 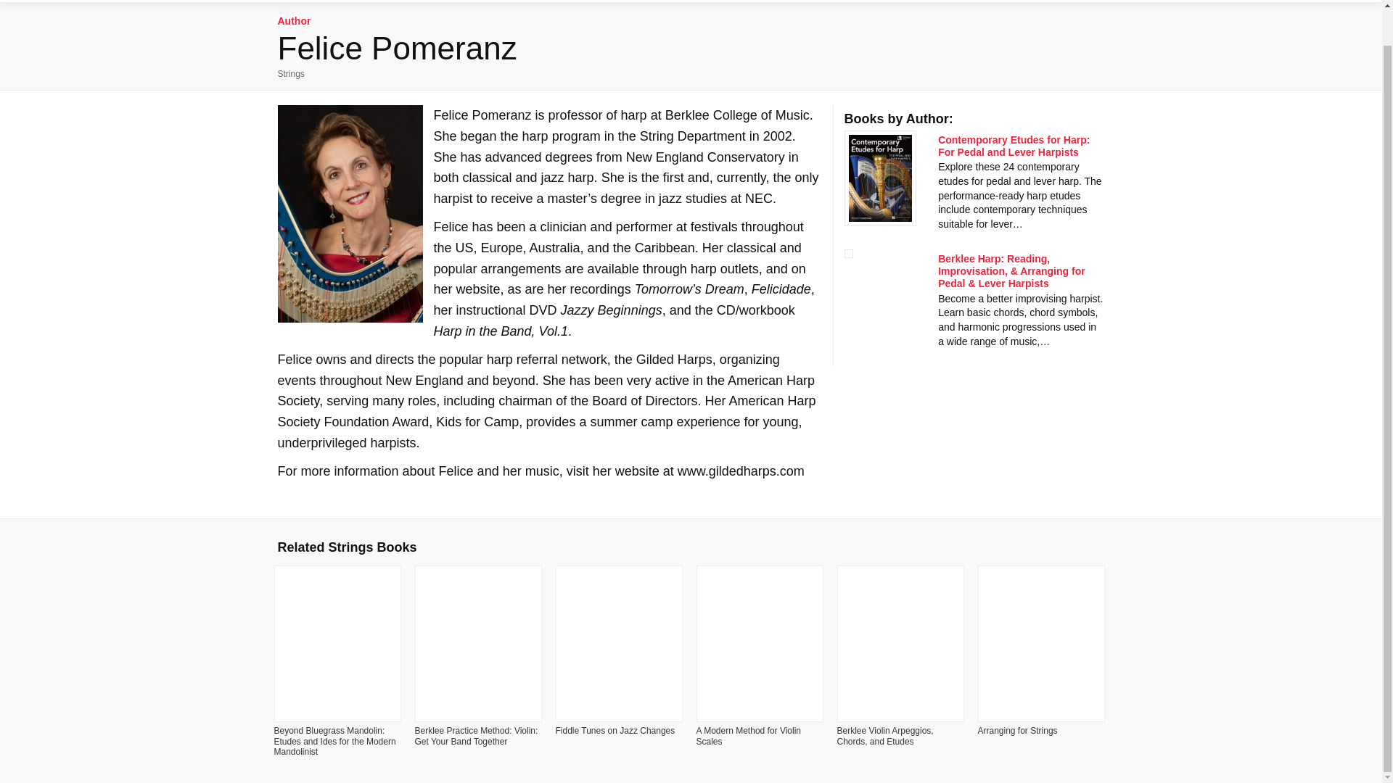 I want to click on Berklee Violin Arpeggios, Chords, and Etudes, so click(x=885, y=736).